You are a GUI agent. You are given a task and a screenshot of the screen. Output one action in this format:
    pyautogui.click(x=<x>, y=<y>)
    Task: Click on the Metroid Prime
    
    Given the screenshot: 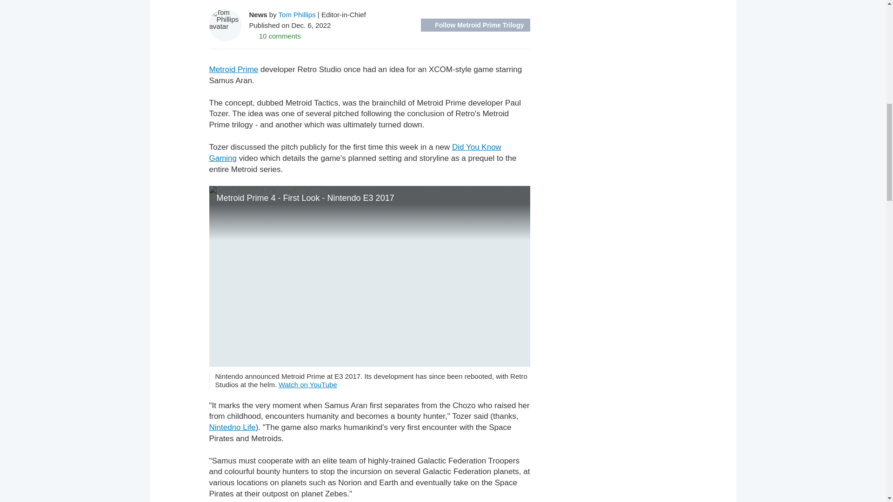 What is the action you would take?
    pyautogui.click(x=233, y=69)
    